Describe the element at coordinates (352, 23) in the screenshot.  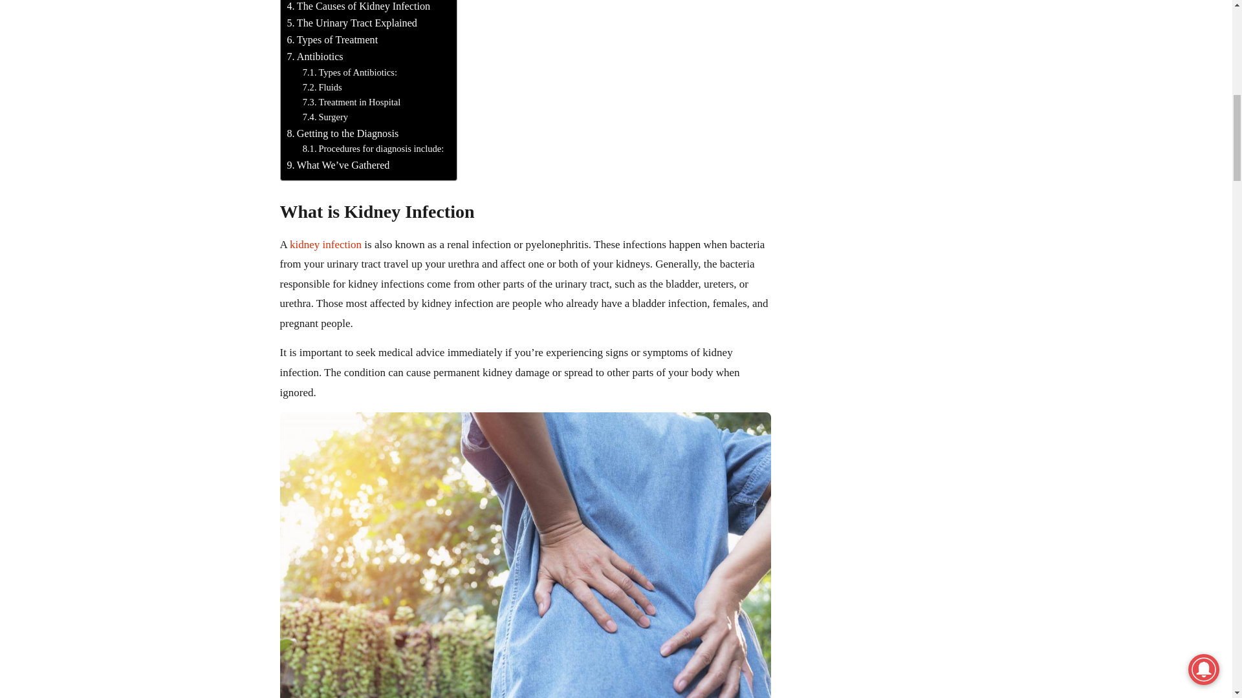
I see `The Urinary Tract Explained` at that location.